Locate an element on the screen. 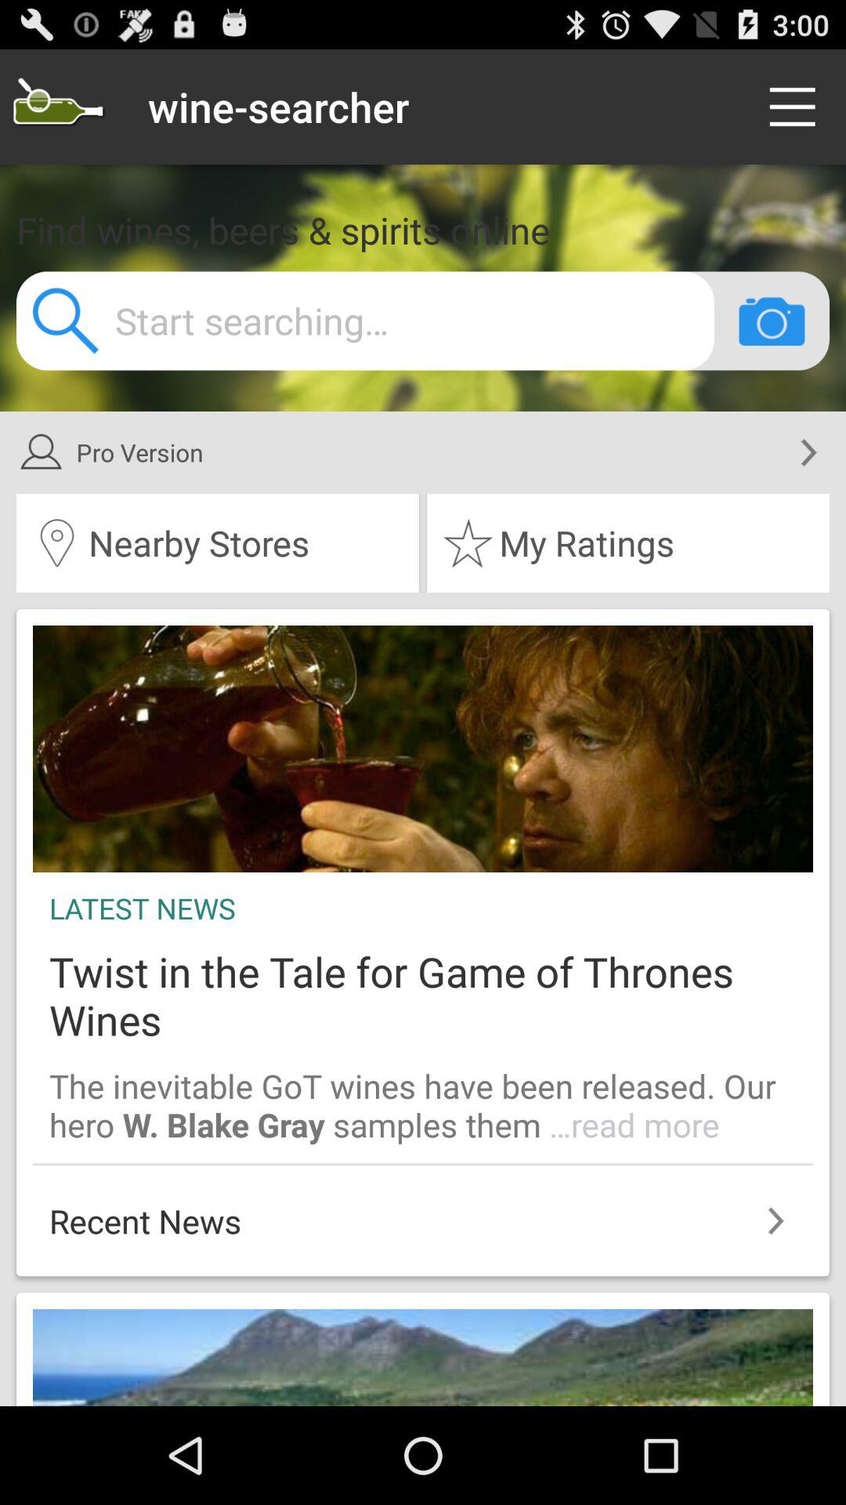 This screenshot has width=846, height=1505. open the icon to the right of nearby stores is located at coordinates (628, 543).